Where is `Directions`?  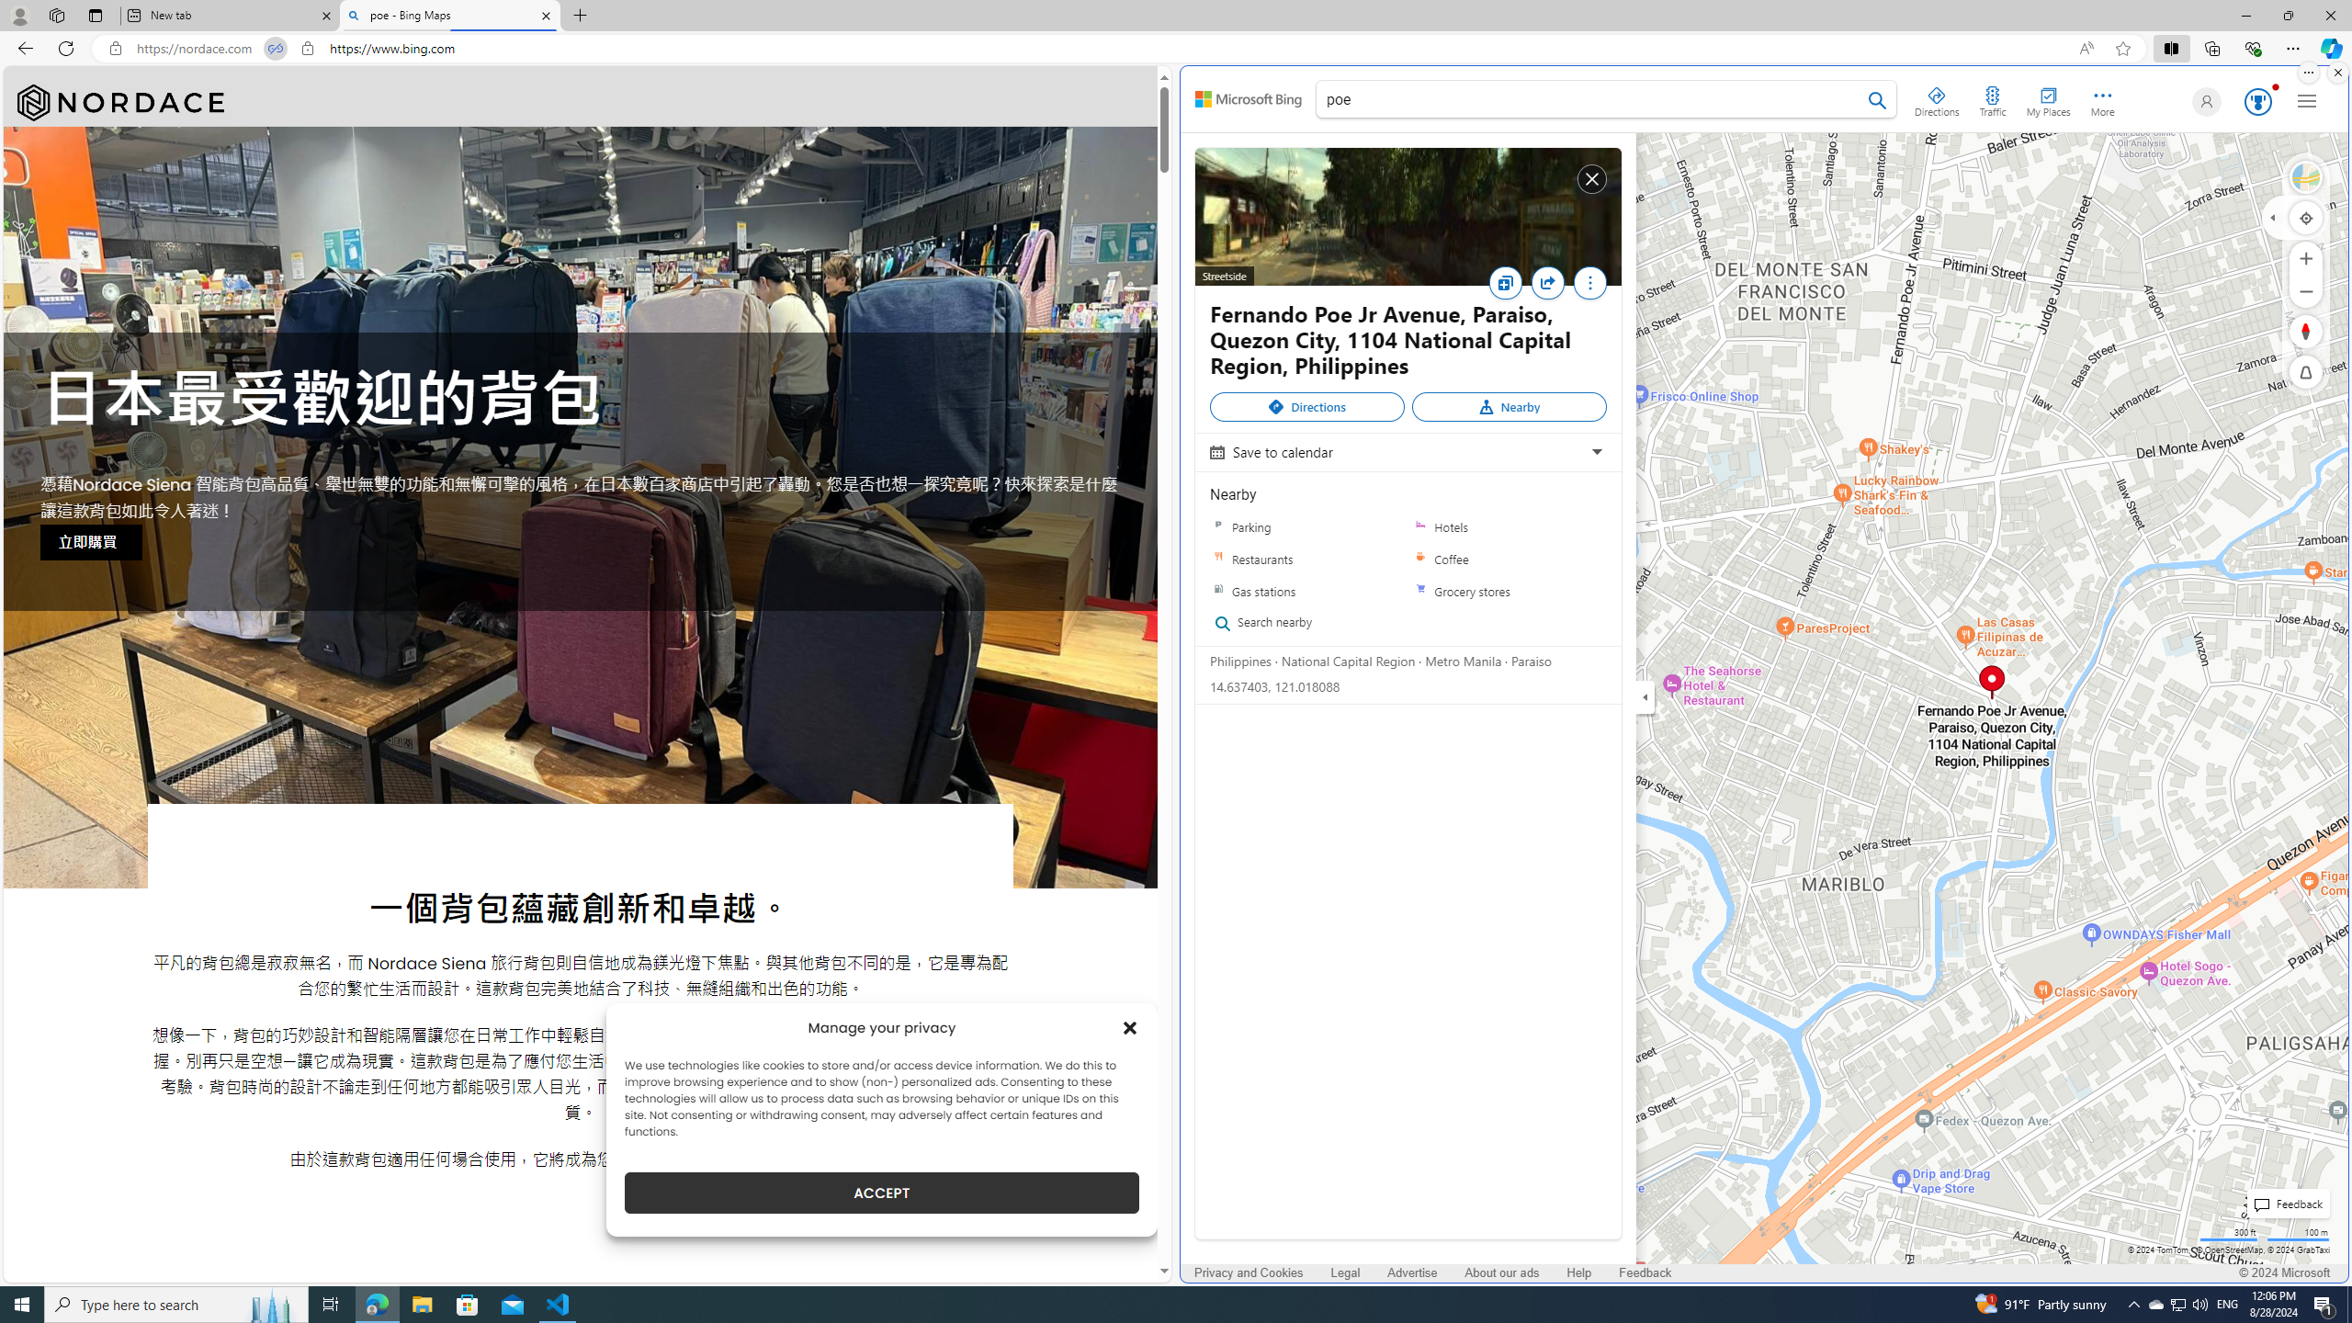 Directions is located at coordinates (1938, 98).